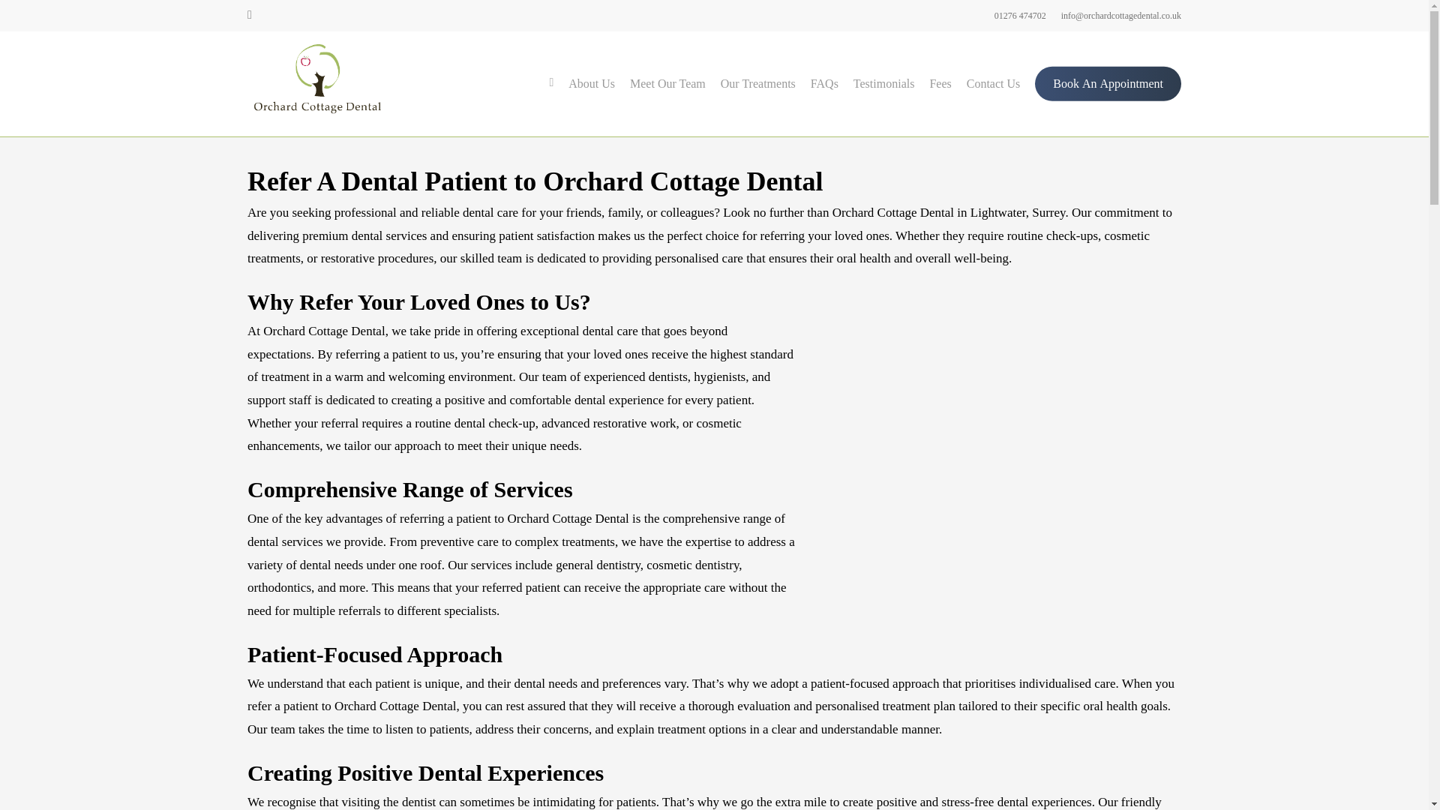  I want to click on Fees, so click(939, 84).